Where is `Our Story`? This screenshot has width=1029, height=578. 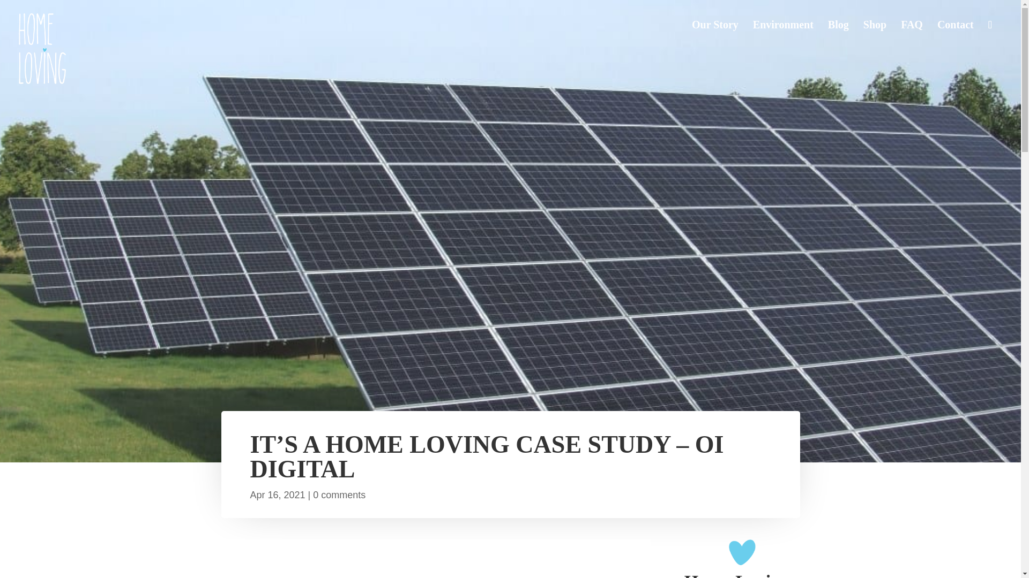
Our Story is located at coordinates (715, 40).